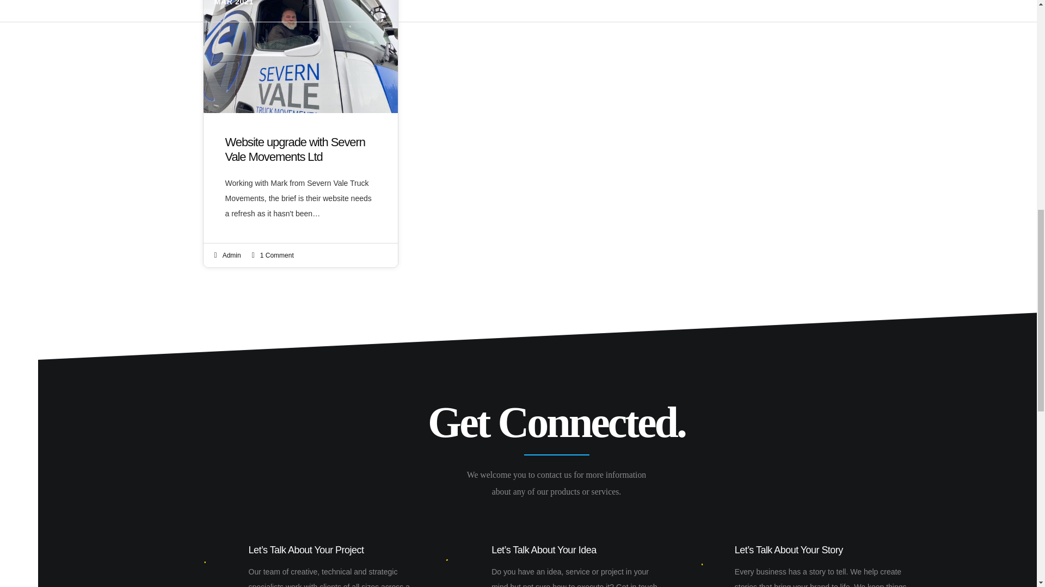 The height and width of the screenshot is (587, 1045). Describe the element at coordinates (276, 255) in the screenshot. I see `1 Comment` at that location.